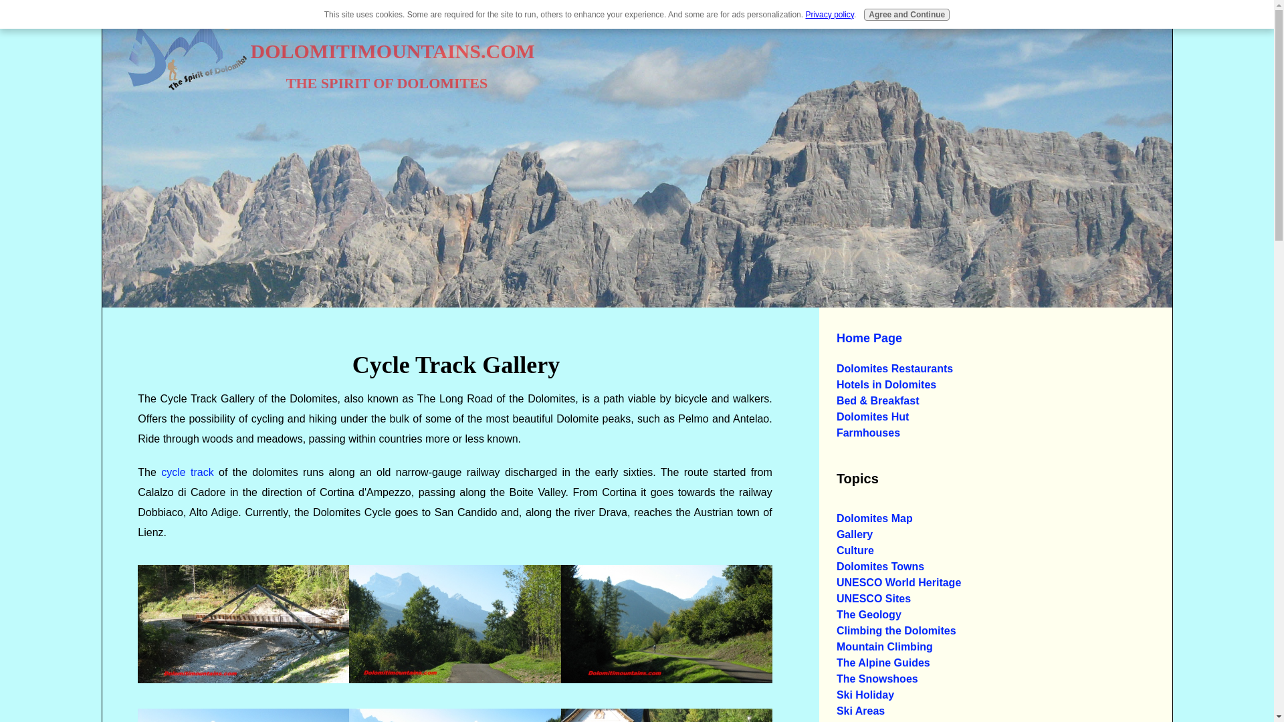  I want to click on Dolomites Map, so click(875, 519).